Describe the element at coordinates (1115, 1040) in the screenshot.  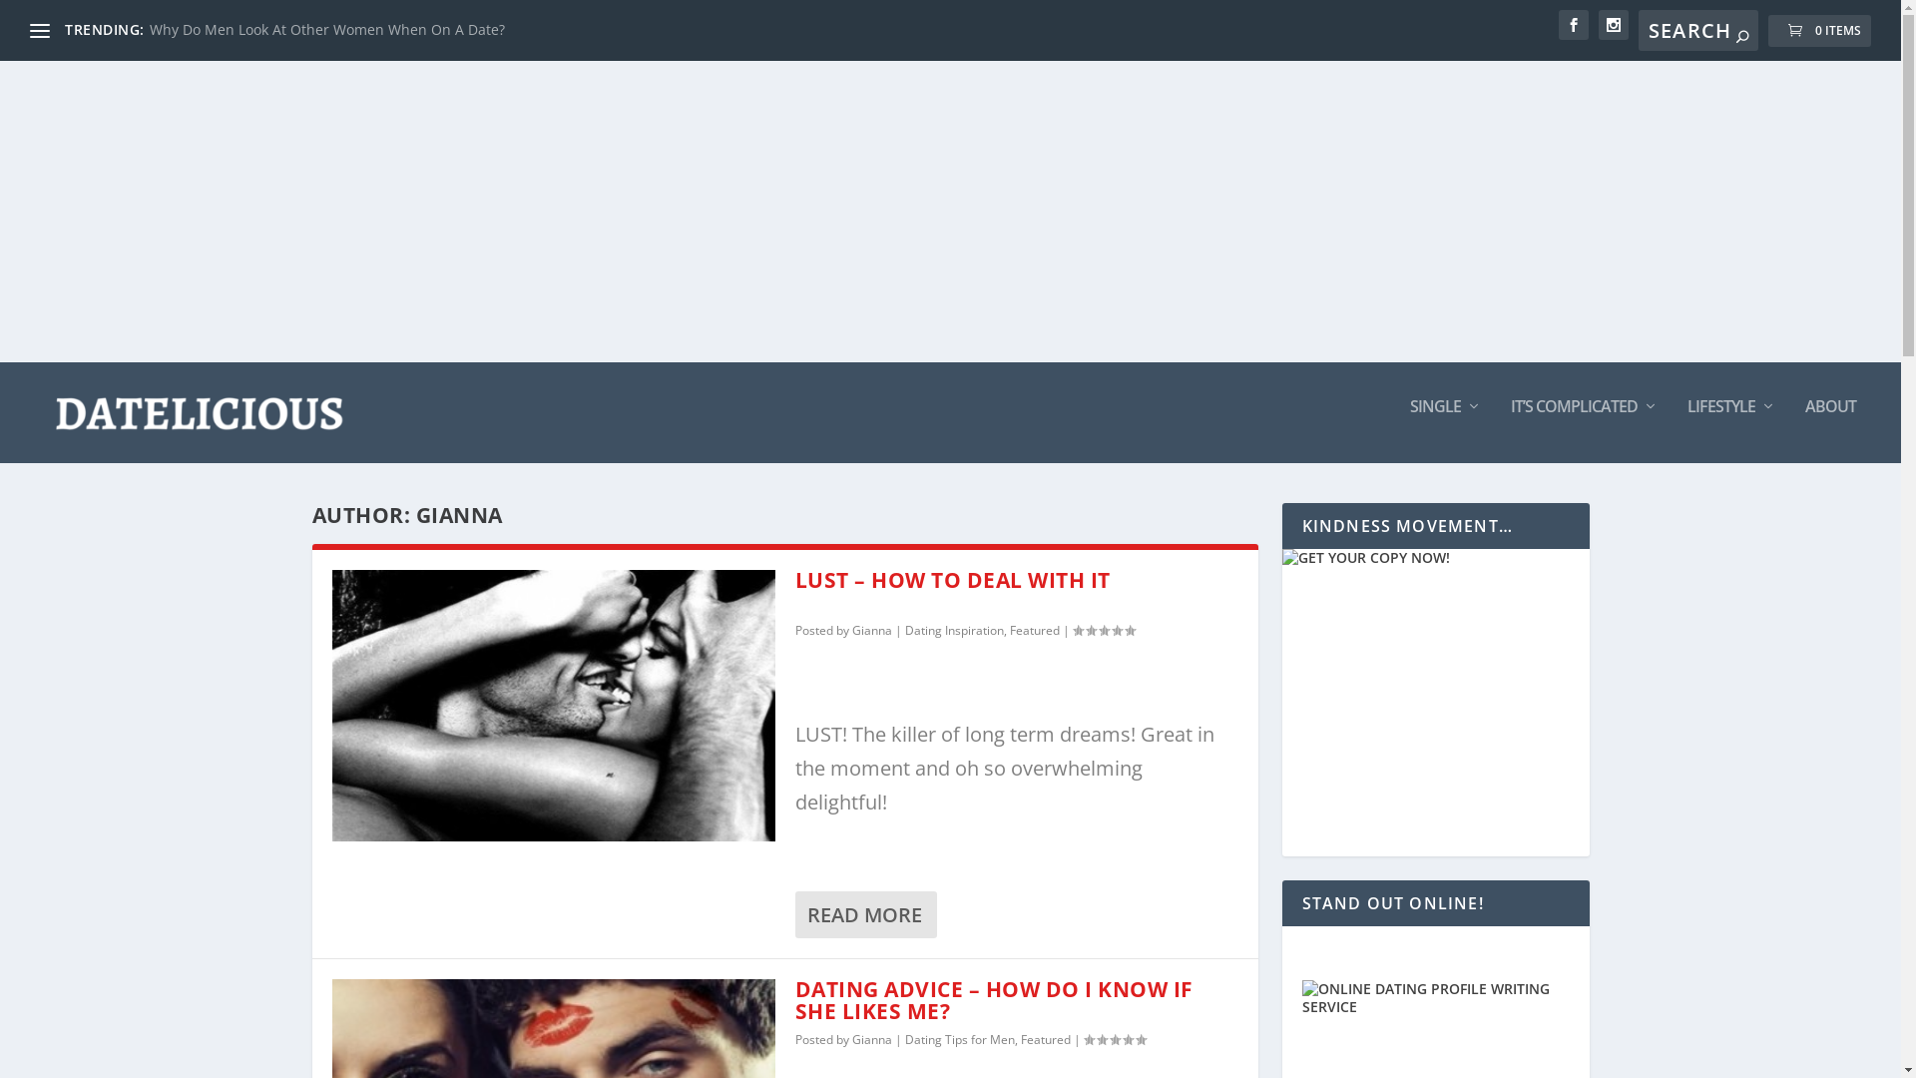
I see `Rating: 0.00` at that location.